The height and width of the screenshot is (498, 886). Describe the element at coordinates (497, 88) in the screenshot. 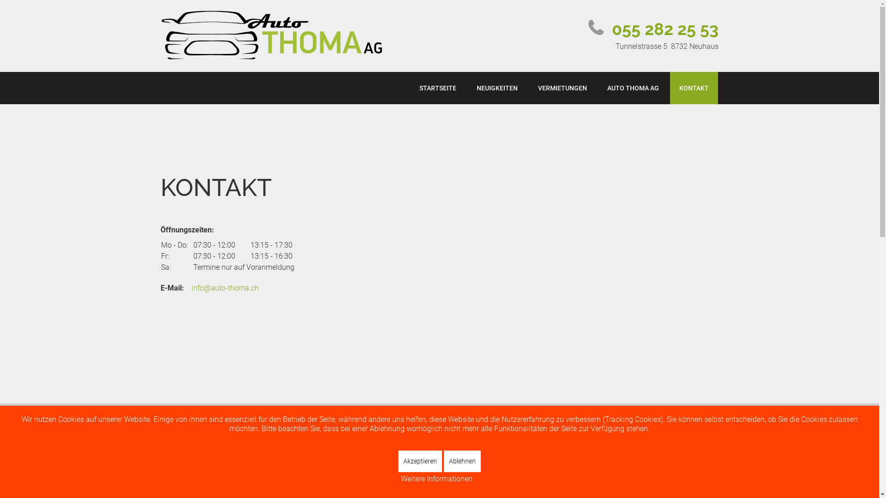

I see `NEUIGKEITEN` at that location.